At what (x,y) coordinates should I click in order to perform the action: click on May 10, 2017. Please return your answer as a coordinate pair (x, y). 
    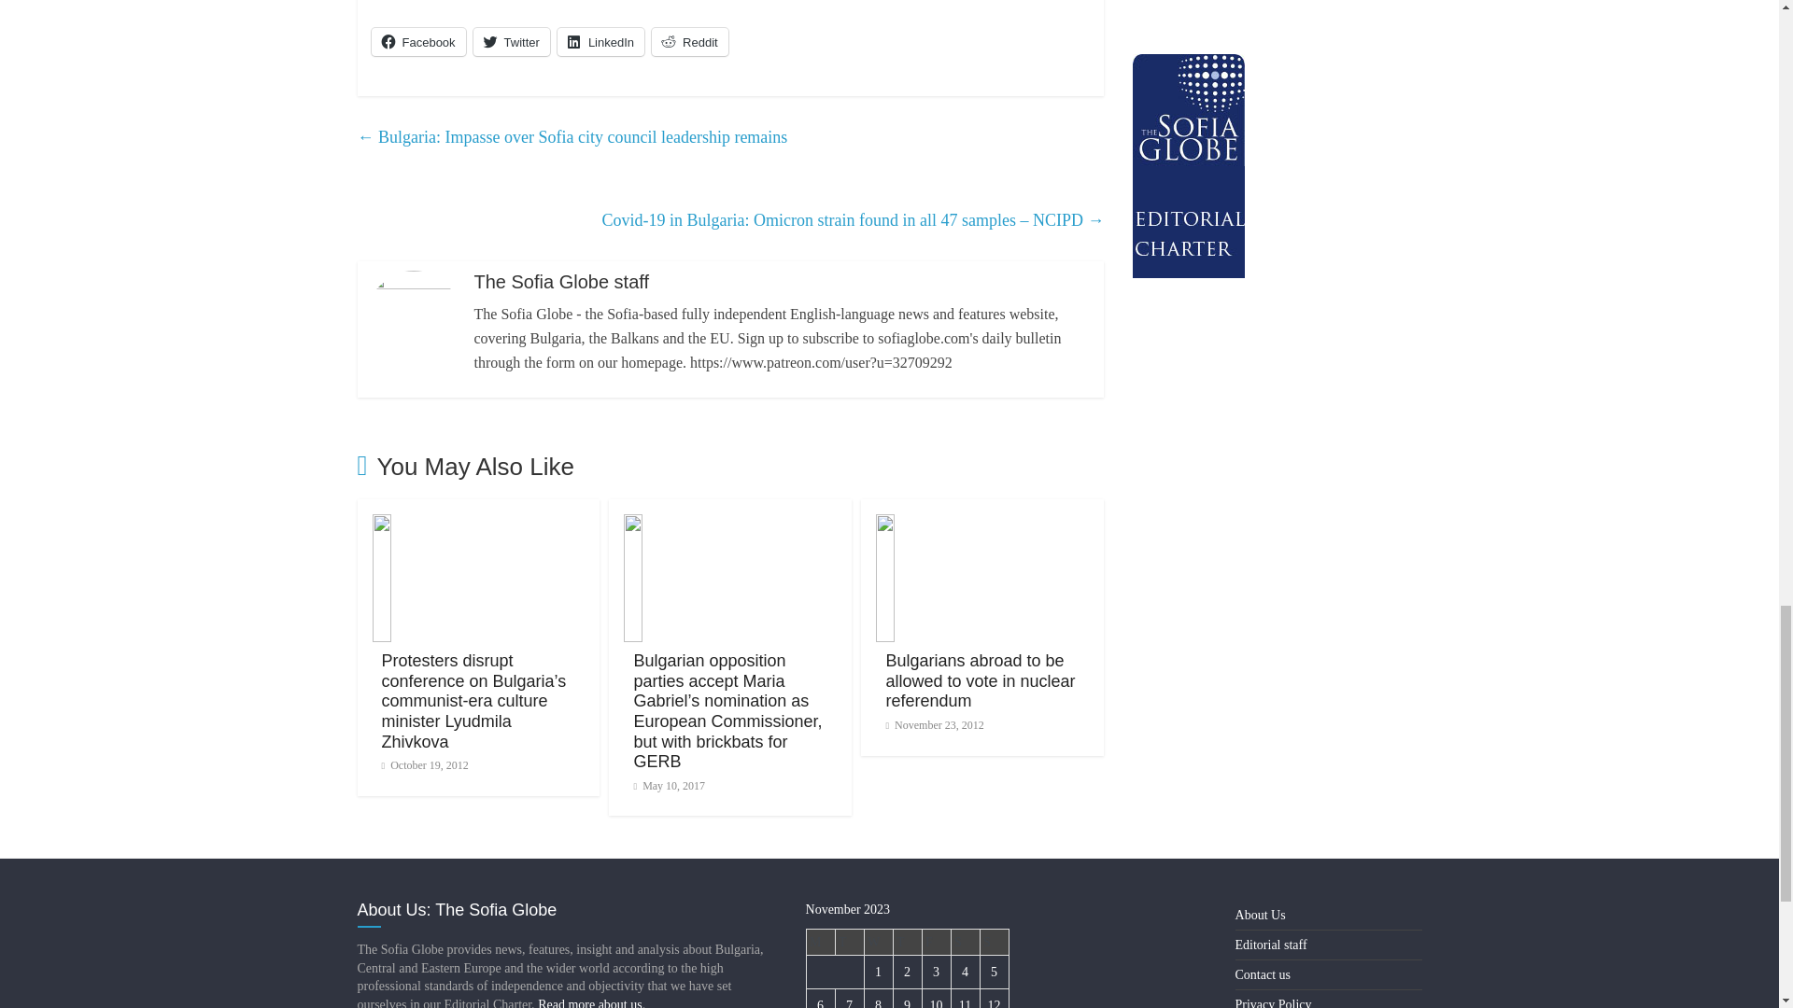
    Looking at the image, I should click on (669, 785).